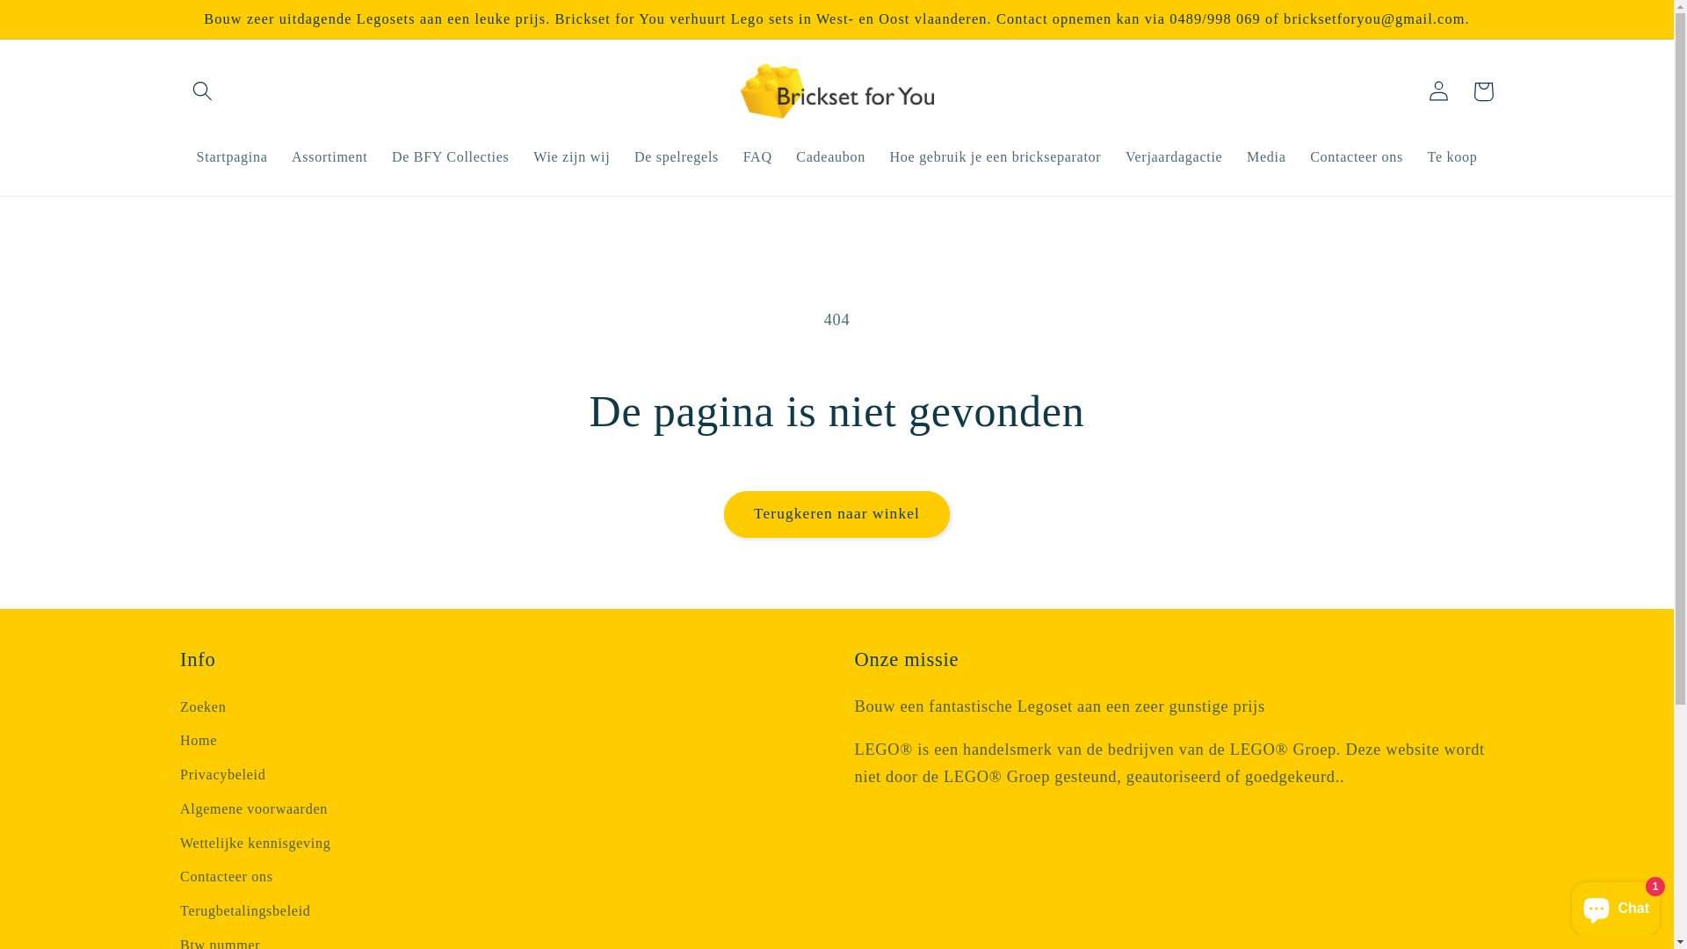 The width and height of the screenshot is (1687, 949). What do you see at coordinates (227, 877) in the screenshot?
I see `Contacteer ons` at bounding box center [227, 877].